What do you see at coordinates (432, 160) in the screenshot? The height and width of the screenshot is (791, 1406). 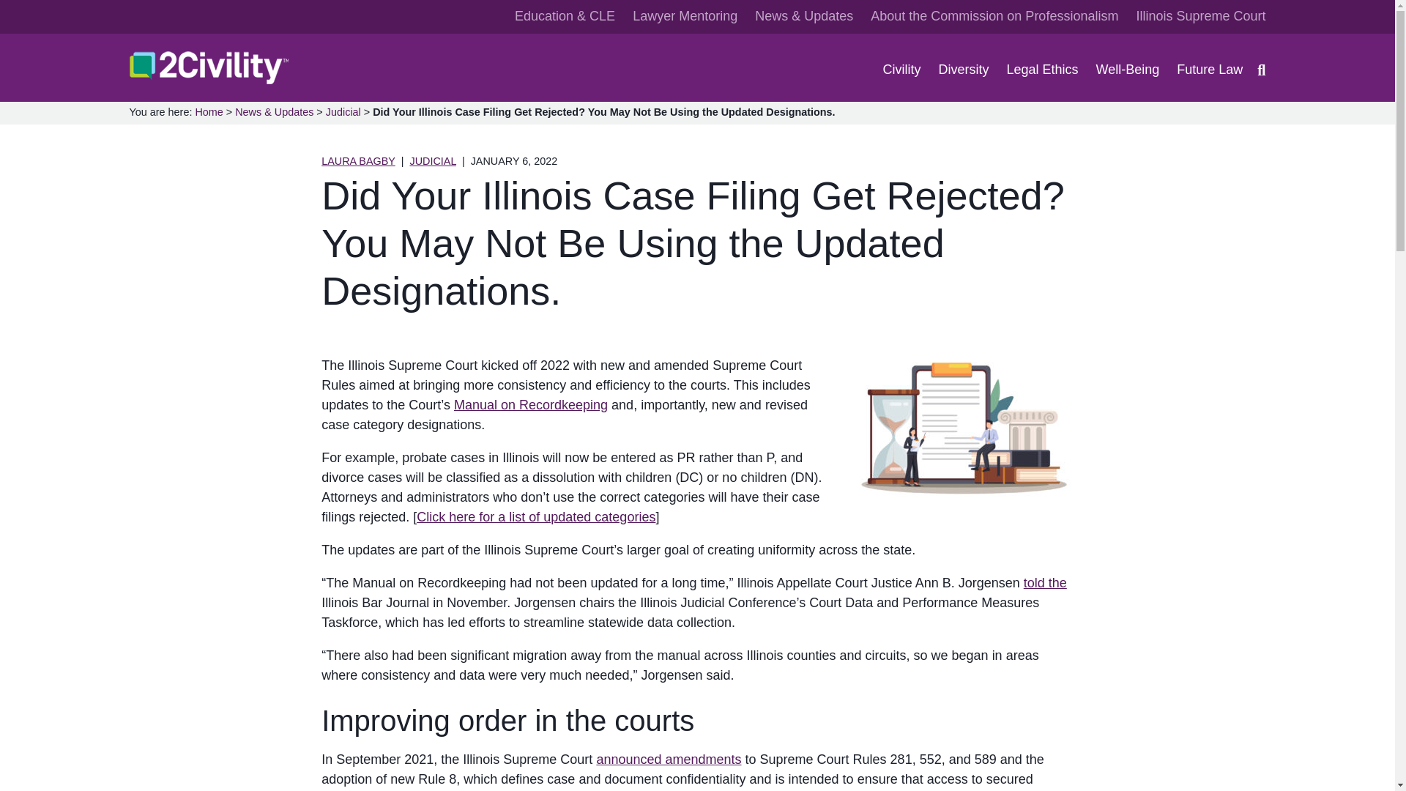 I see `JUDICIAL` at bounding box center [432, 160].